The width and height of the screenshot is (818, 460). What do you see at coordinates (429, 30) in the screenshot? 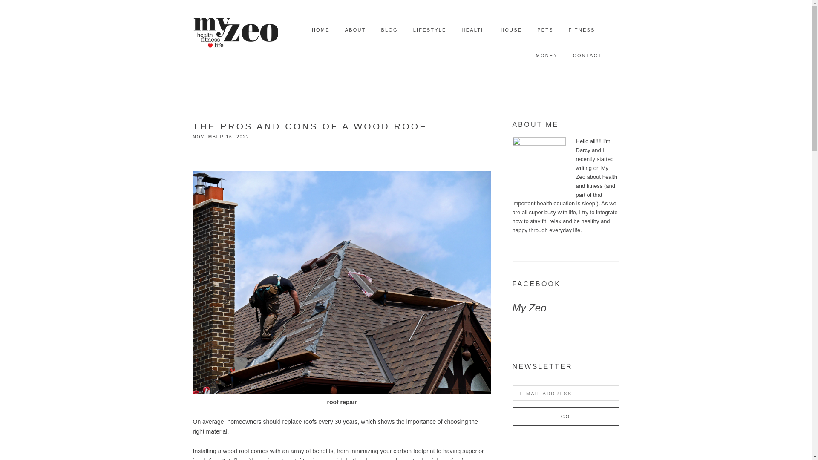
I see `LIFESTYLE` at bounding box center [429, 30].